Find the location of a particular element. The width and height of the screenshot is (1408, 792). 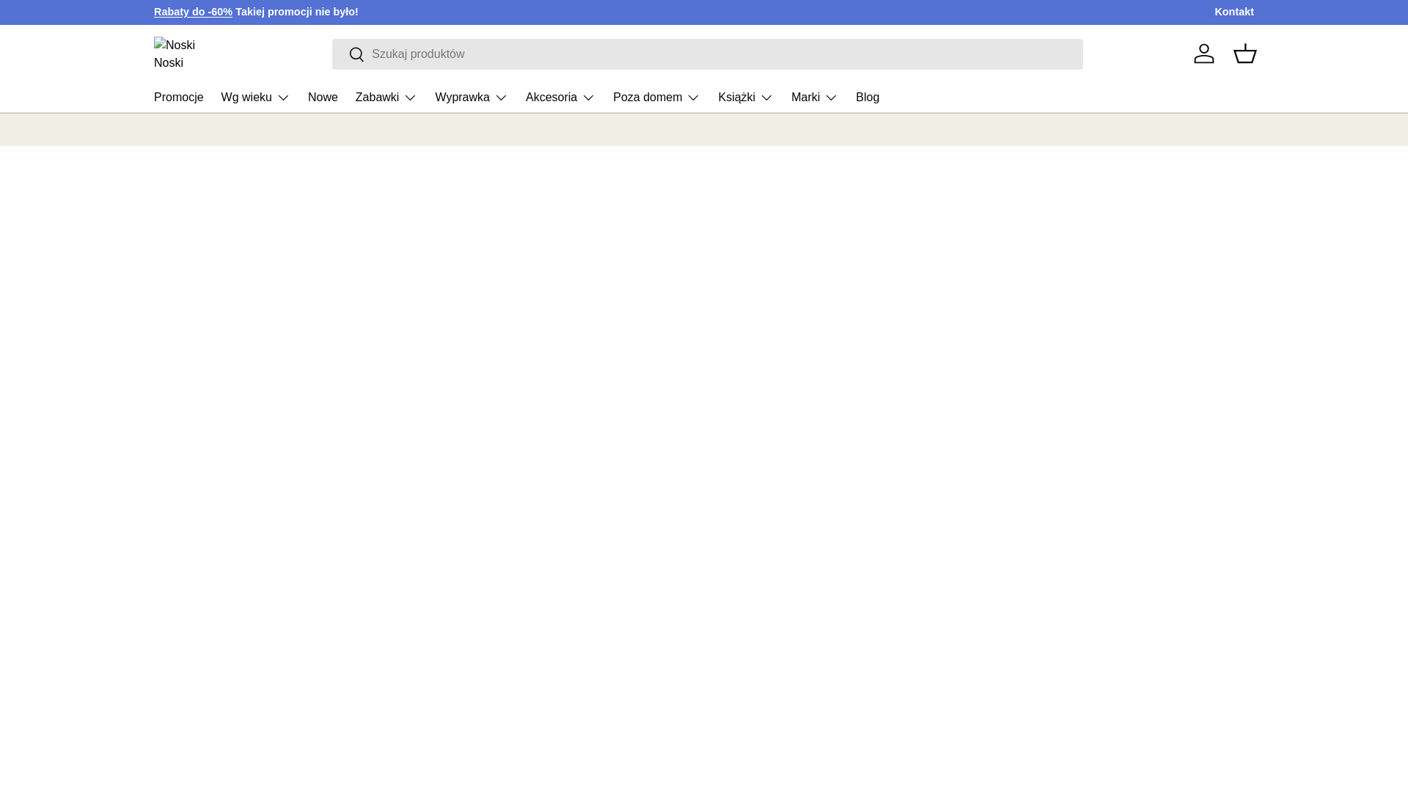

Promocje is located at coordinates (179, 97).